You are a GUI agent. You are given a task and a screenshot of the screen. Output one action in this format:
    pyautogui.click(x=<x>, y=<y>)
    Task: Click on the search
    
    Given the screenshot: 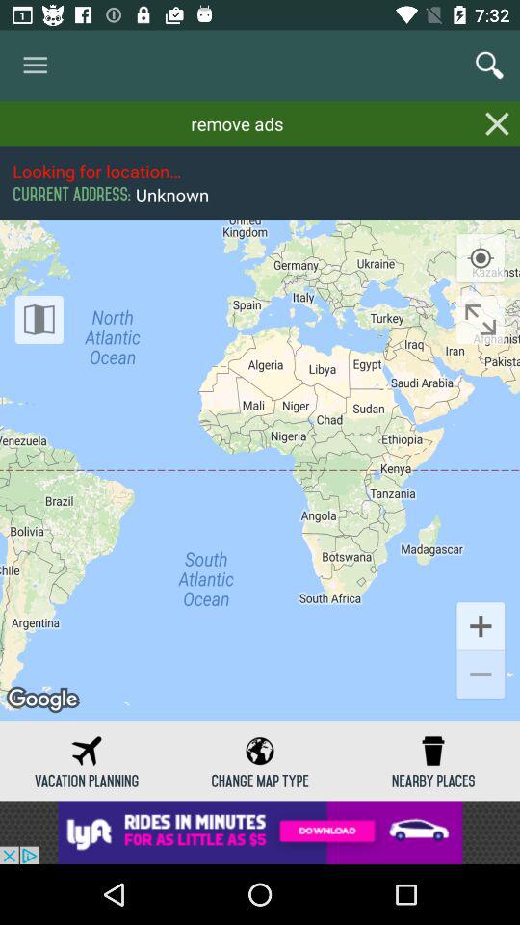 What is the action you would take?
    pyautogui.click(x=489, y=66)
    